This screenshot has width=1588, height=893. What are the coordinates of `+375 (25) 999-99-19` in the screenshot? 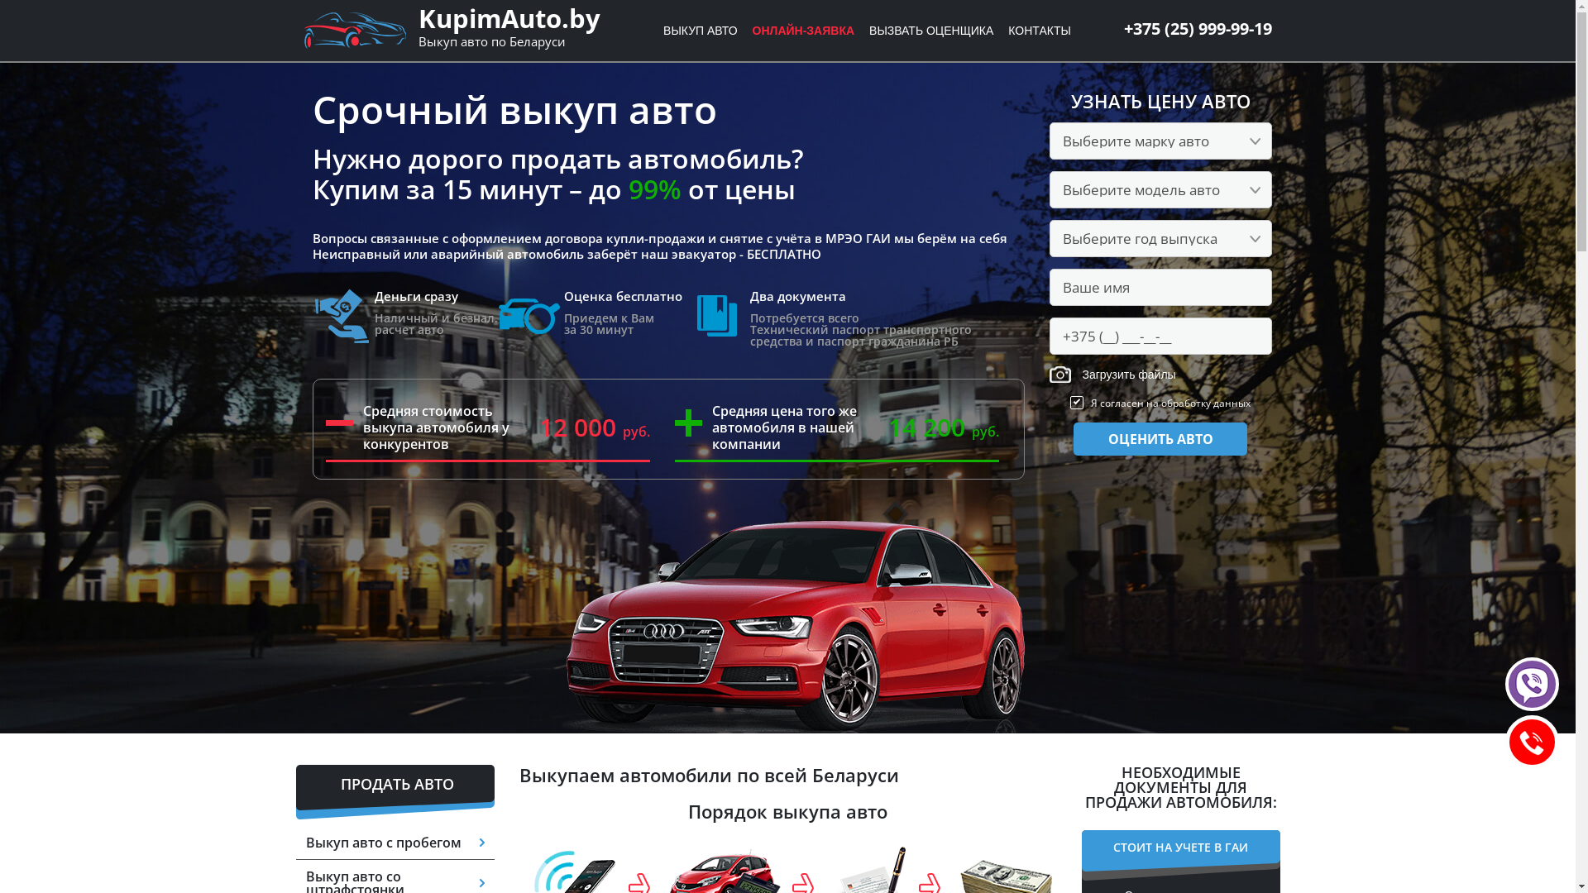 It's located at (1198, 28).